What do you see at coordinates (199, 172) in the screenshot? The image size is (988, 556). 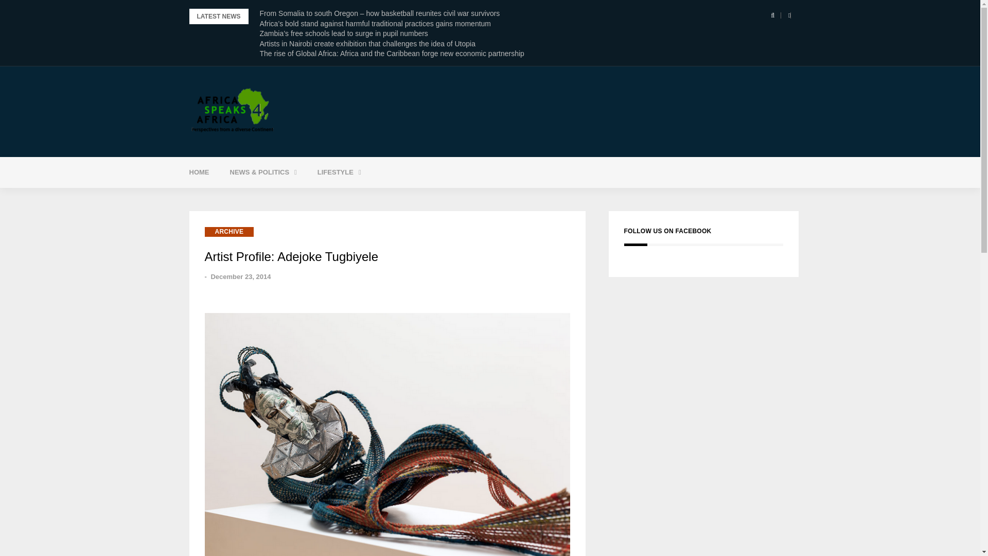 I see `Home` at bounding box center [199, 172].